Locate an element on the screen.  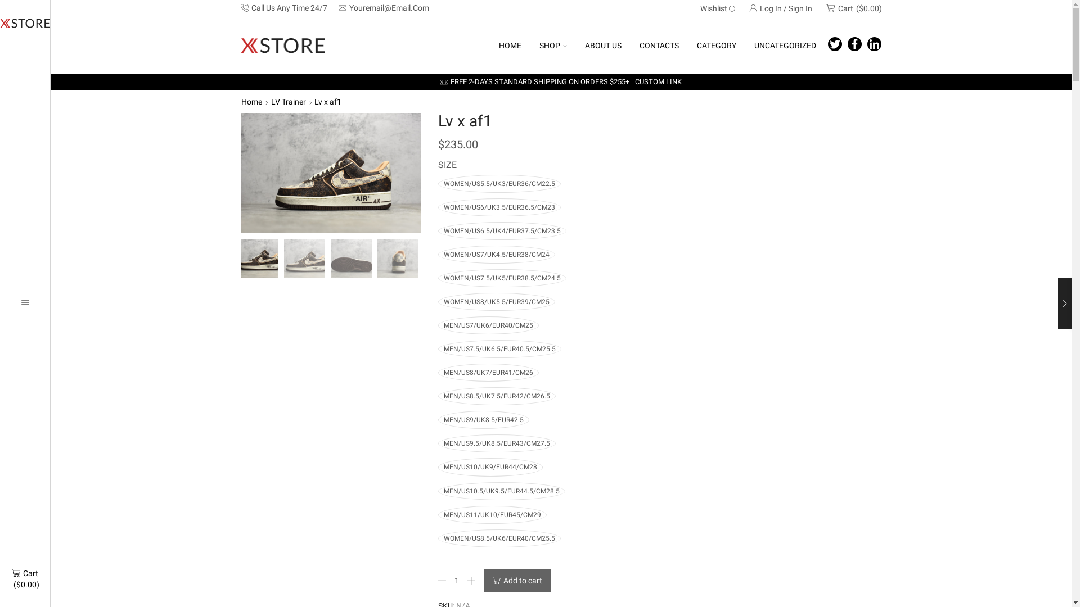
CONTACTS is located at coordinates (659, 46).